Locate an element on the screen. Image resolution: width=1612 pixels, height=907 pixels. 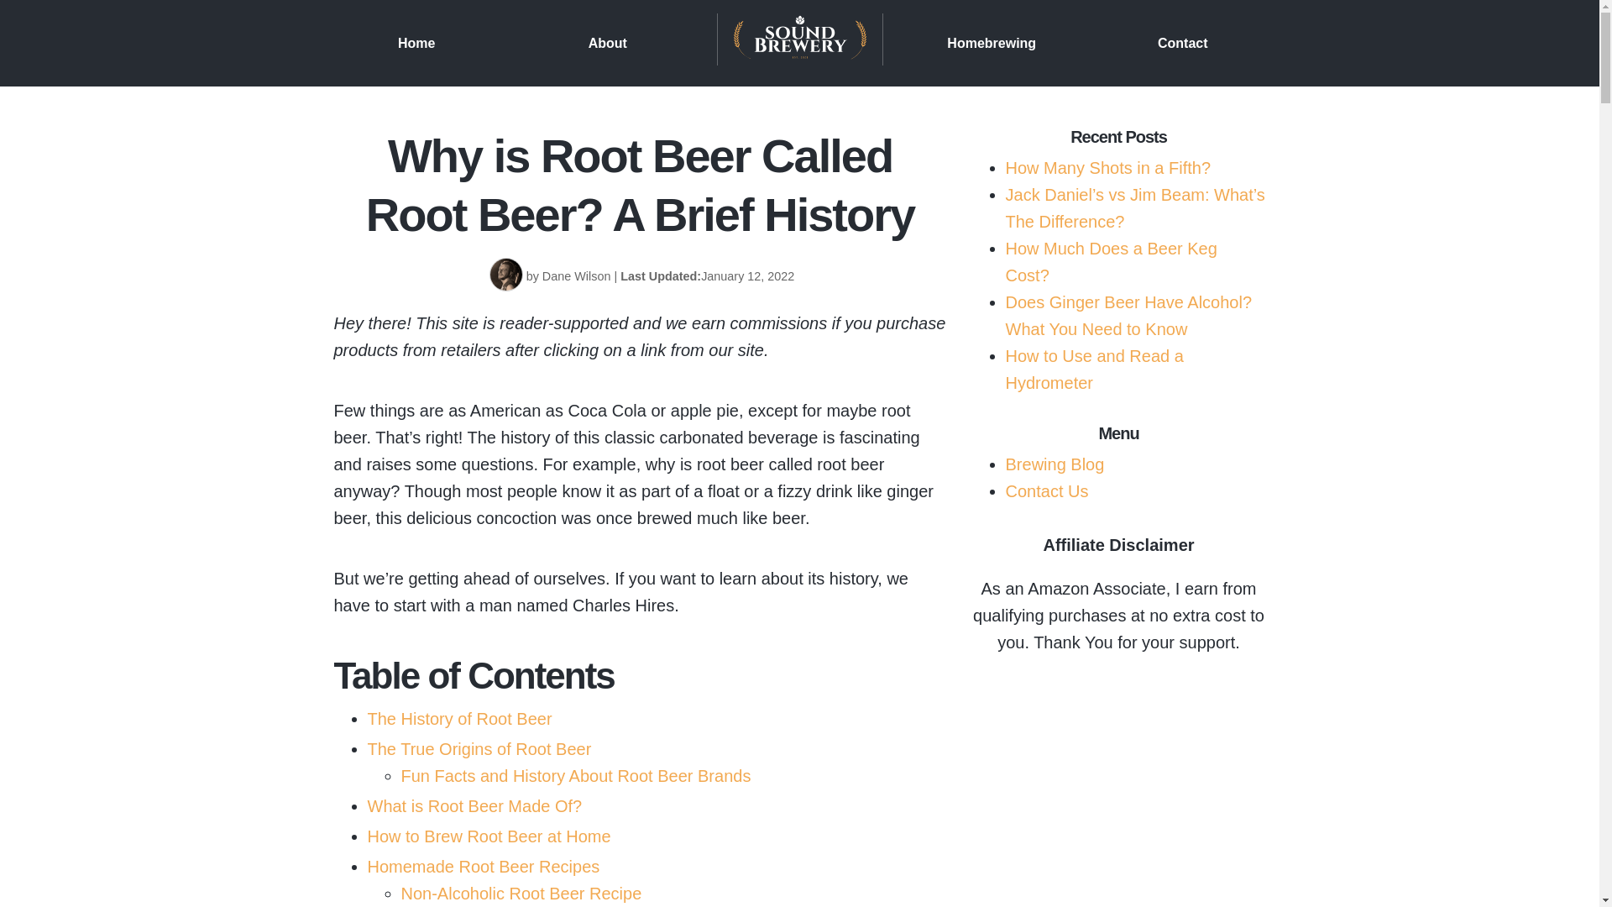
How Many Shots in a Fifth? is located at coordinates (1108, 168).